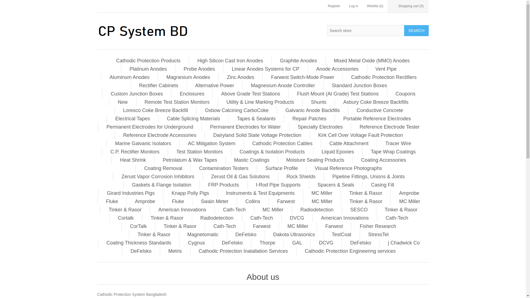  I want to click on Above Grade Test Stations, so click(251, 94).